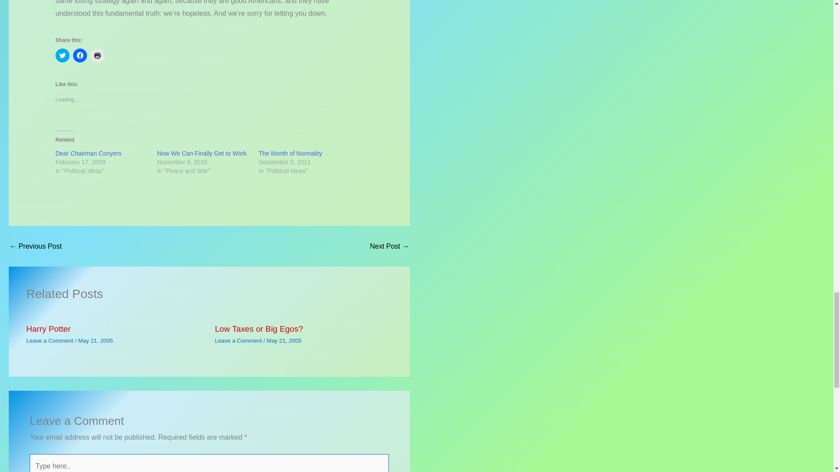 The width and height of the screenshot is (840, 472). Describe the element at coordinates (88, 153) in the screenshot. I see `Dear Chairman Conyers` at that location.